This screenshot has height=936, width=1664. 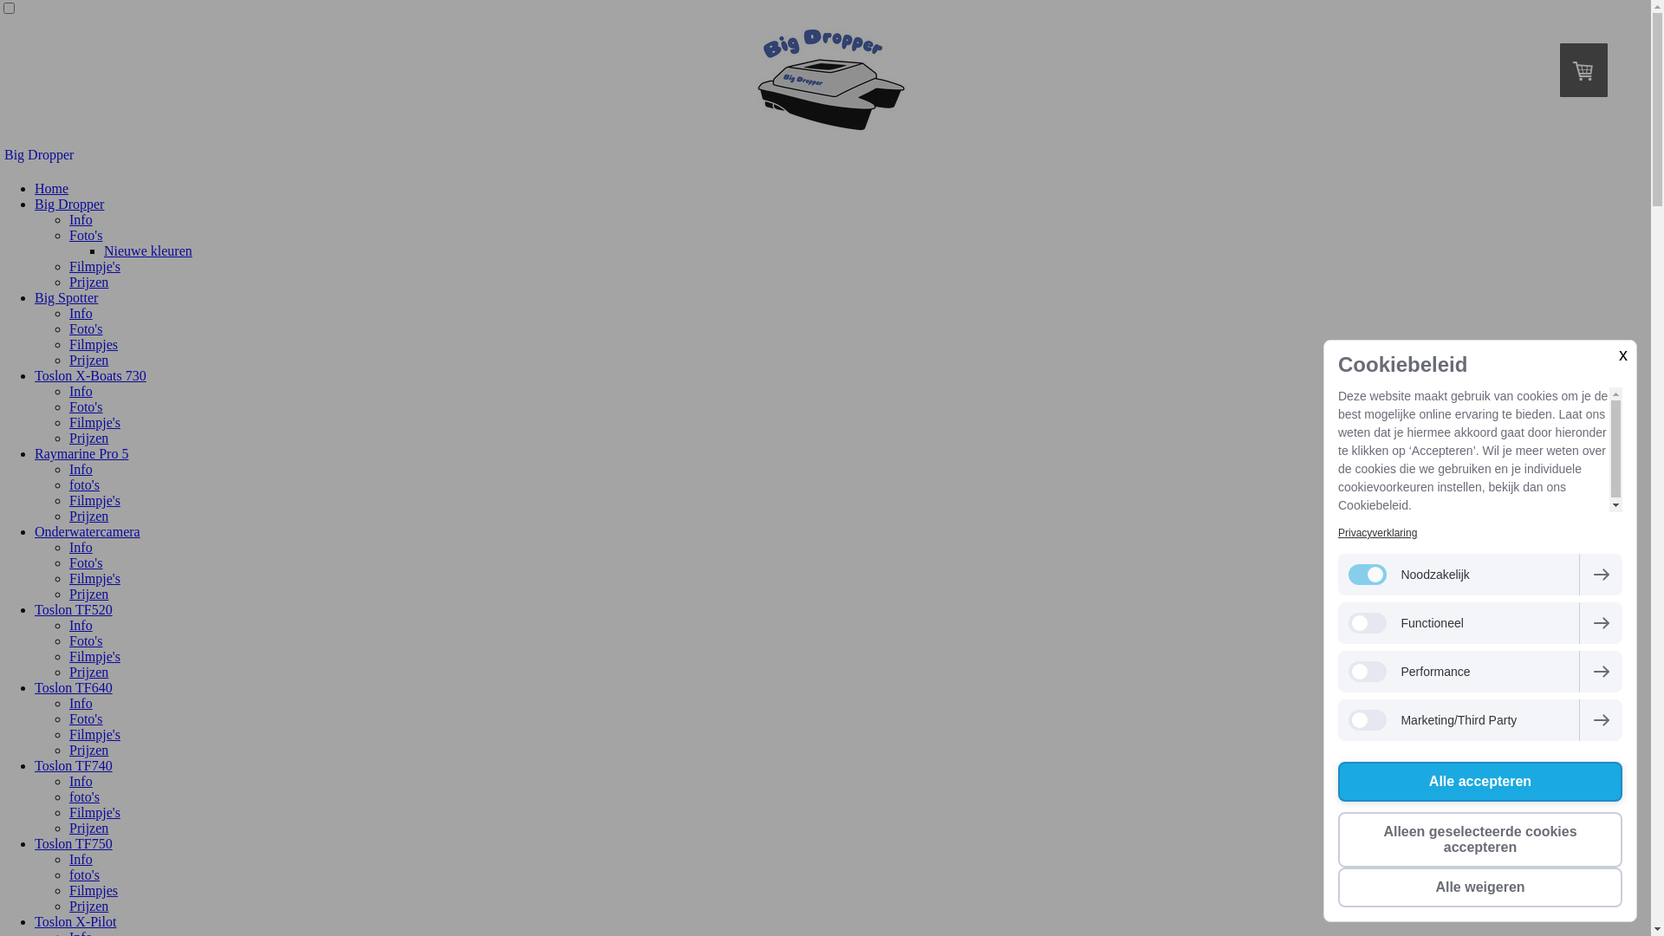 What do you see at coordinates (1378, 533) in the screenshot?
I see `Privacyverklaring` at bounding box center [1378, 533].